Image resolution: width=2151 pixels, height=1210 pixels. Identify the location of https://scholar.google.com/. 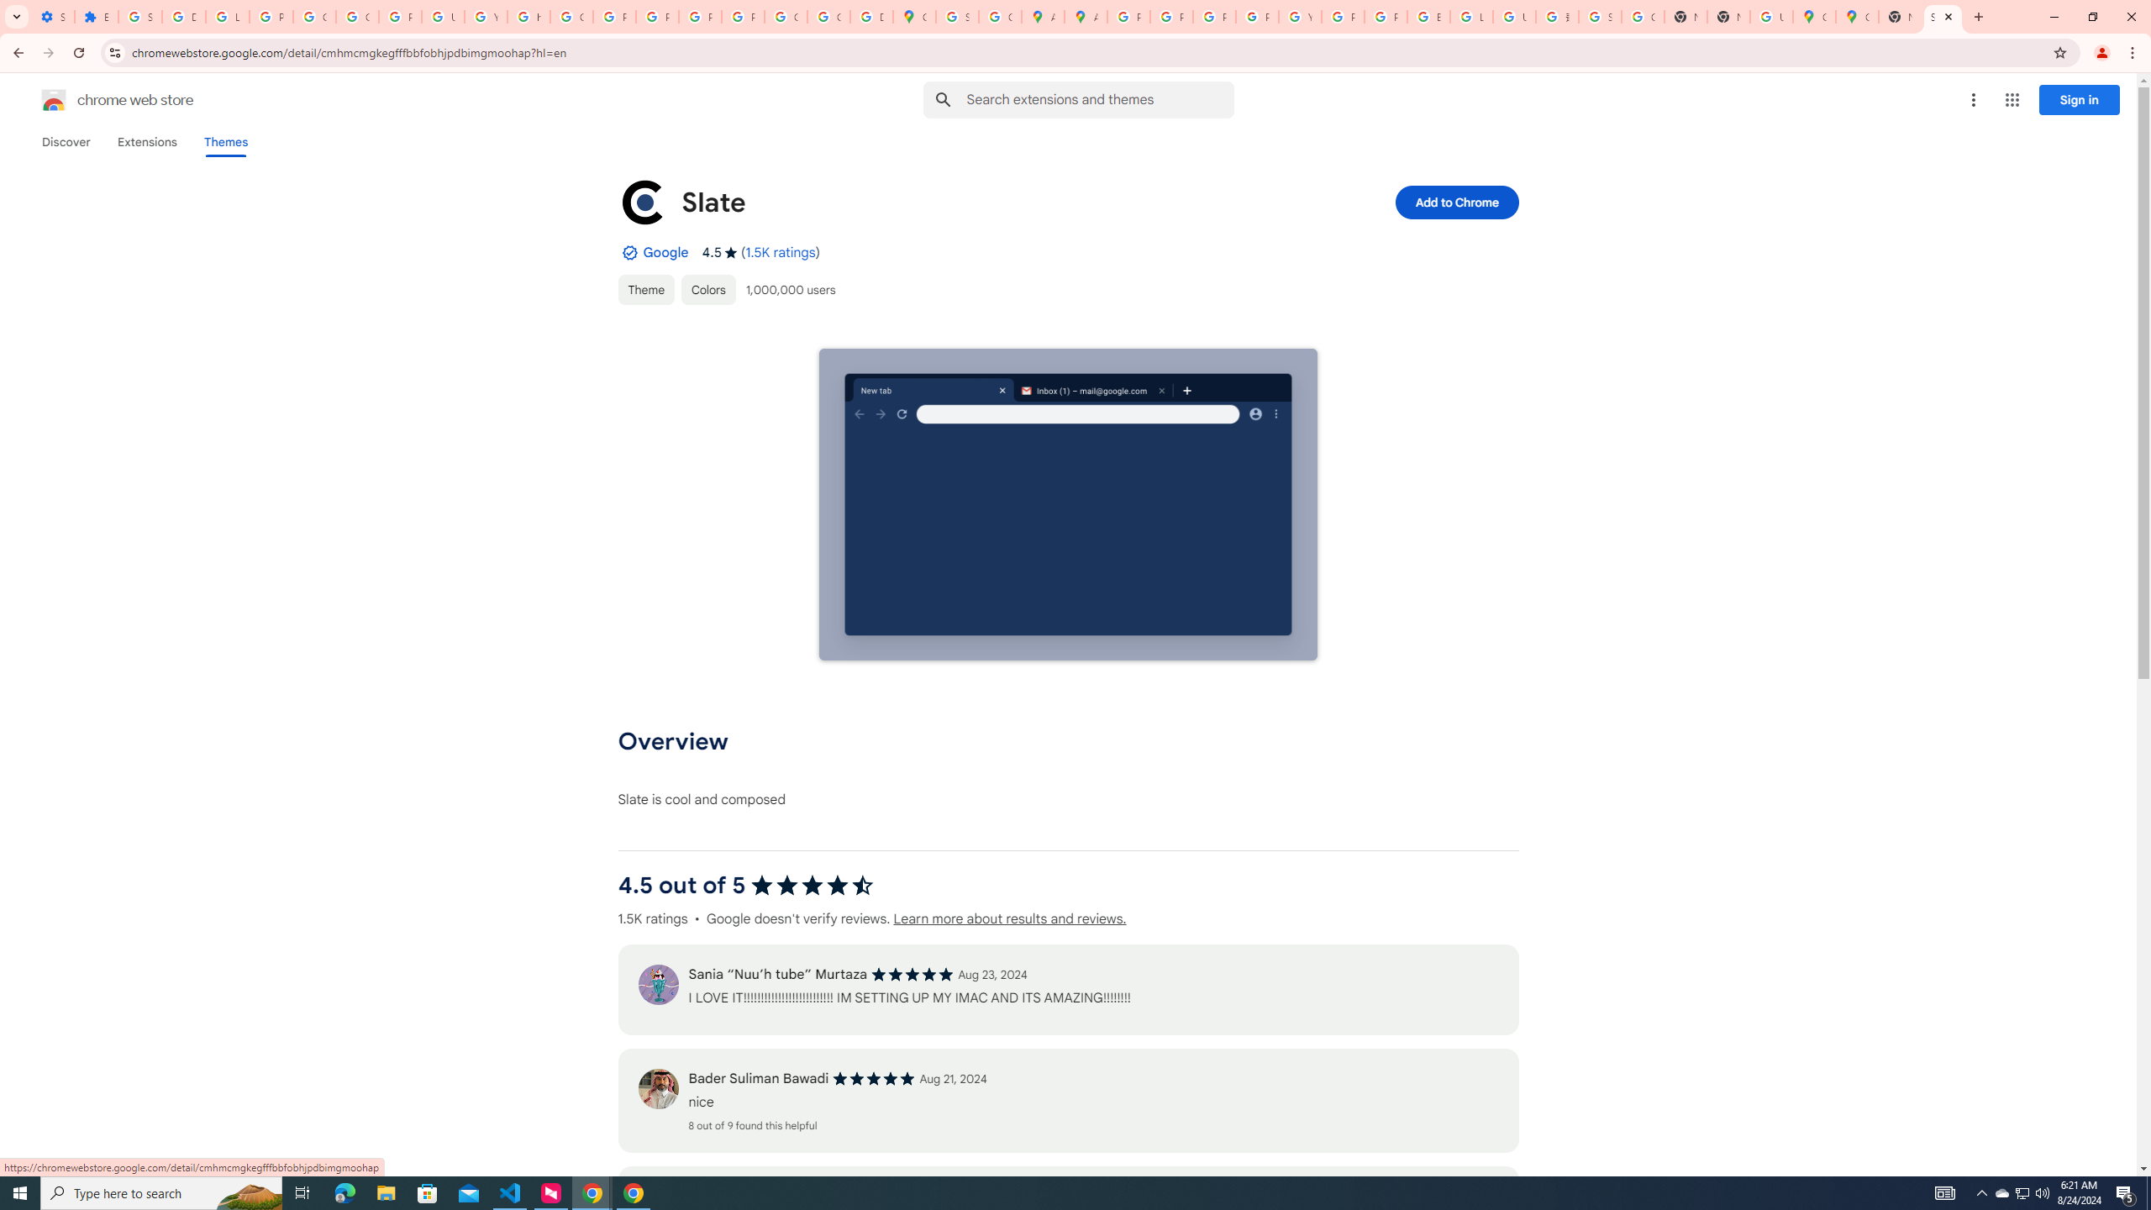
(528, 17).